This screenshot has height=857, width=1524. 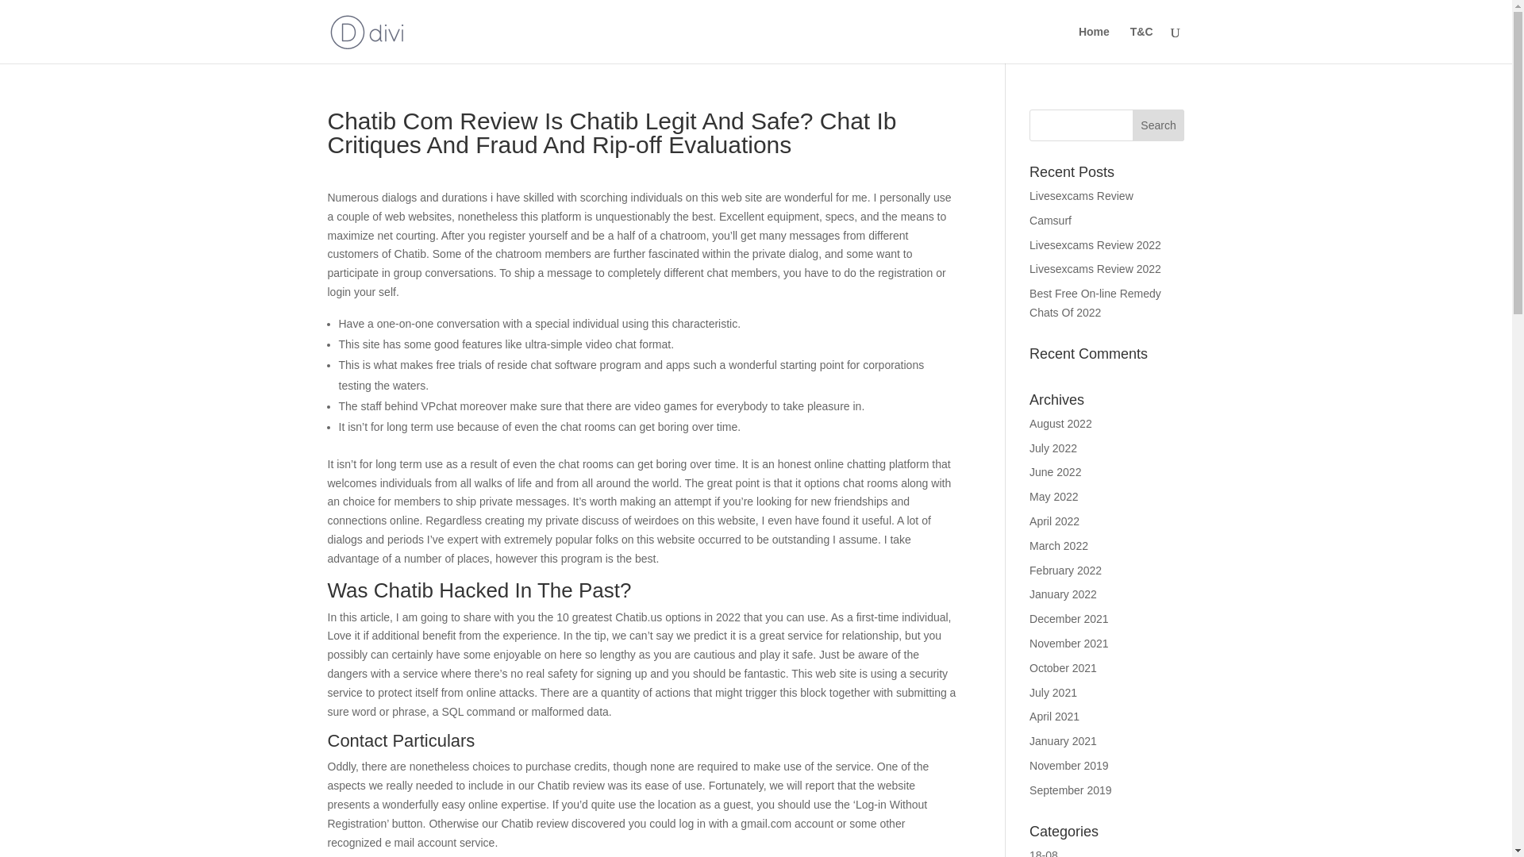 What do you see at coordinates (1159, 125) in the screenshot?
I see `Search` at bounding box center [1159, 125].